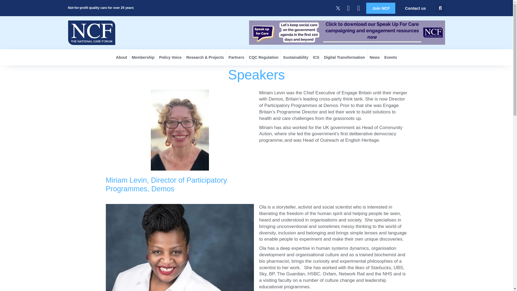 The image size is (517, 291). What do you see at coordinates (263, 57) in the screenshot?
I see `CQC Regulation` at bounding box center [263, 57].